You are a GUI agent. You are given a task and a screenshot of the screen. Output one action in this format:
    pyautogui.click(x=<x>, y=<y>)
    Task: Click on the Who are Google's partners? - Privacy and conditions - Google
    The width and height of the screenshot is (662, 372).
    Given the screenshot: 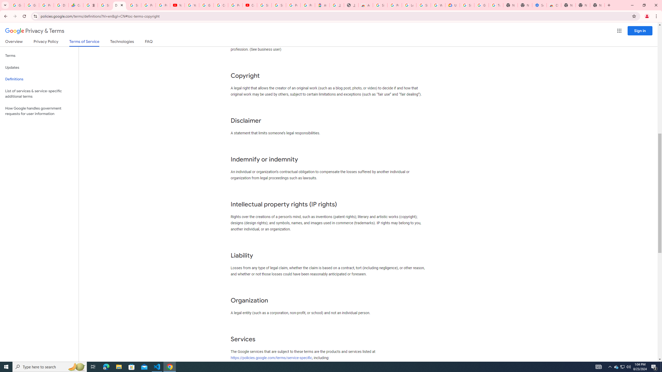 What is the action you would take?
    pyautogui.click(x=438, y=5)
    